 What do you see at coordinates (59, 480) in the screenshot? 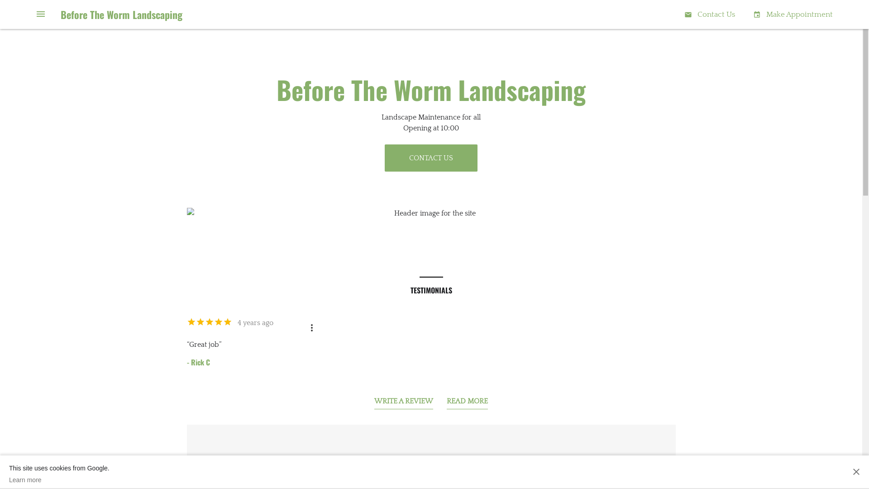
I see `Learn more` at bounding box center [59, 480].